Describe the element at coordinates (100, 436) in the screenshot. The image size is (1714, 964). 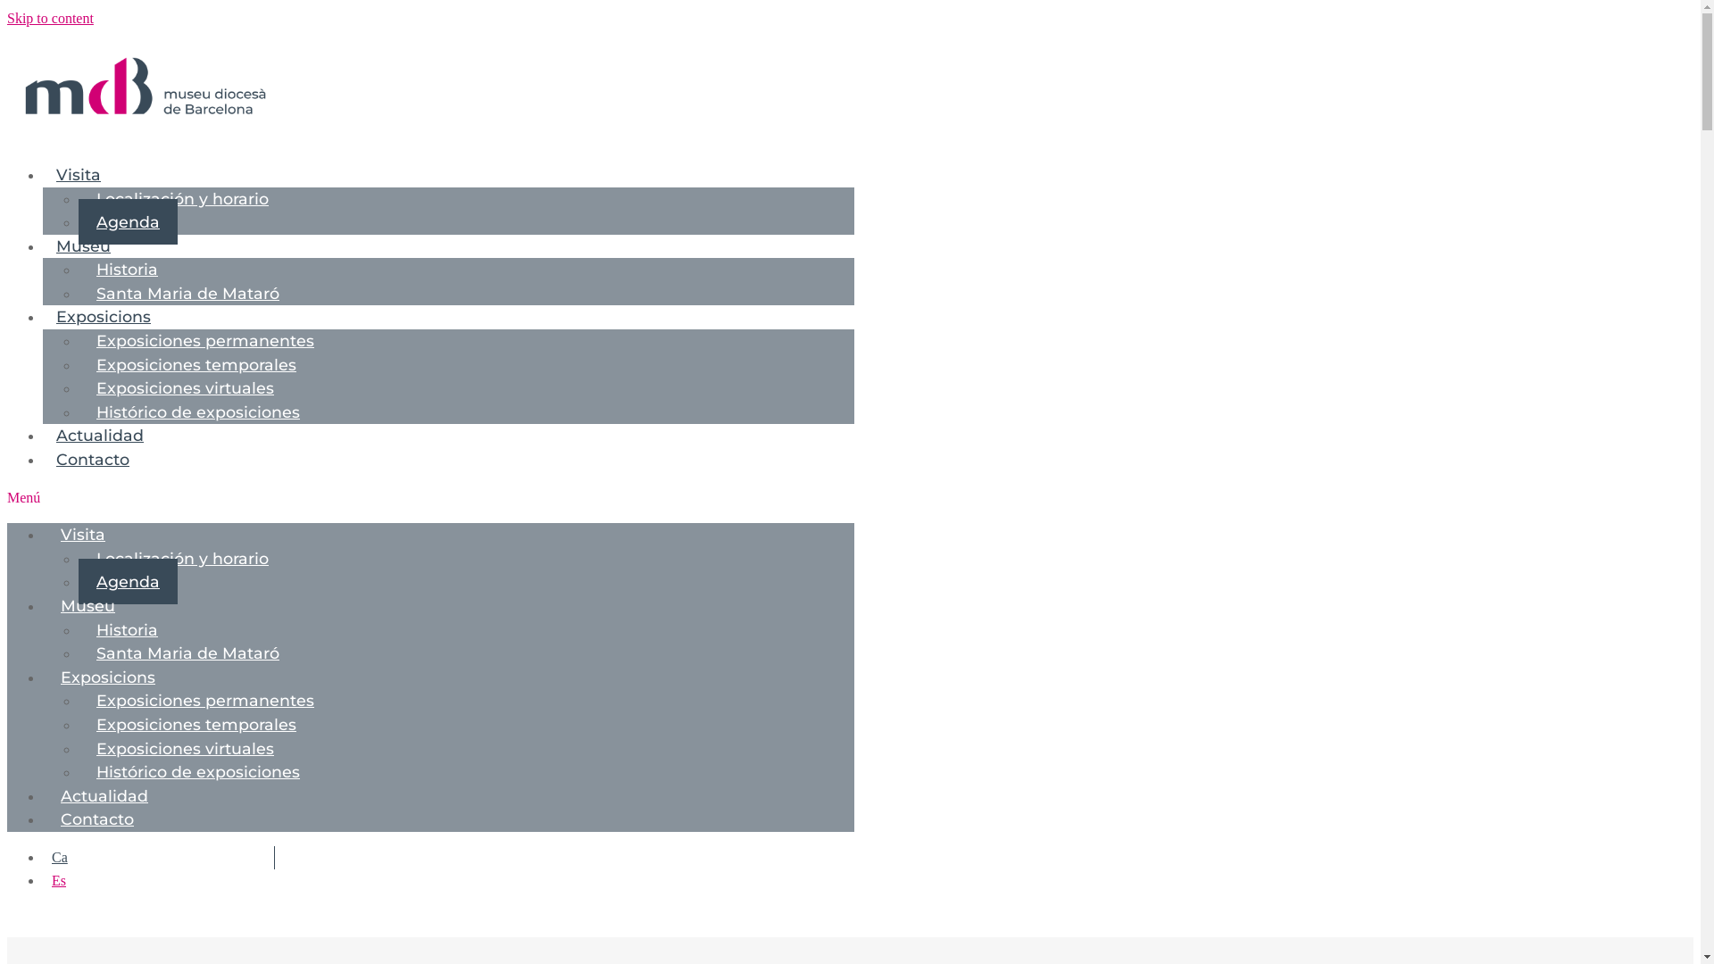
I see `Actualidad` at that location.